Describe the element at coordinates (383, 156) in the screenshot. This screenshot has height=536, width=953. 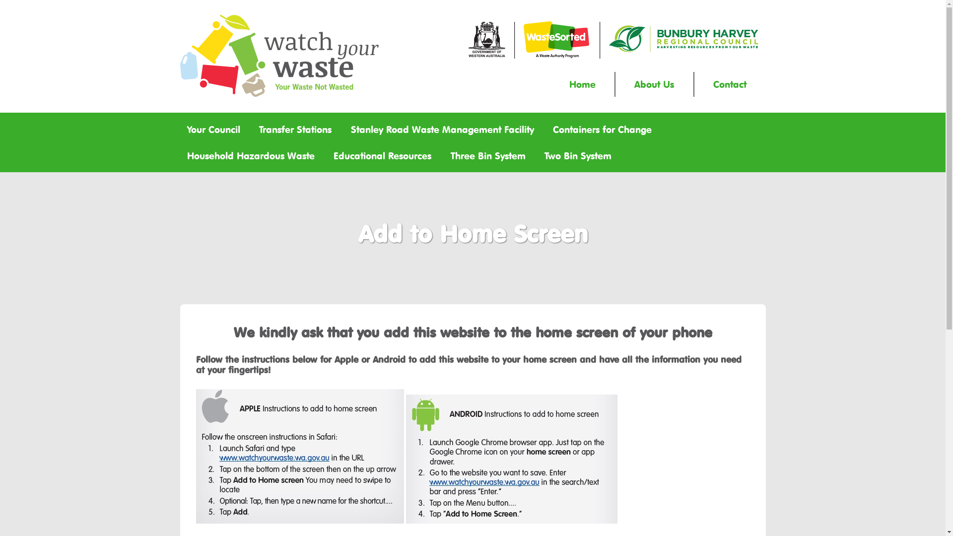
I see `Educational Resources` at that location.